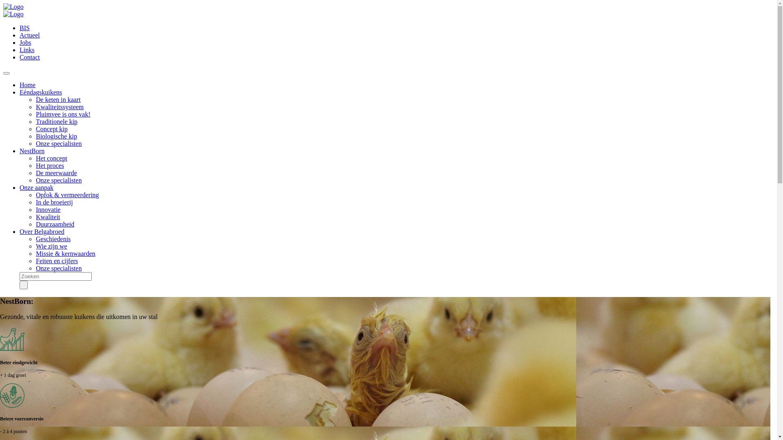  Describe the element at coordinates (27, 50) in the screenshot. I see `Links` at that location.